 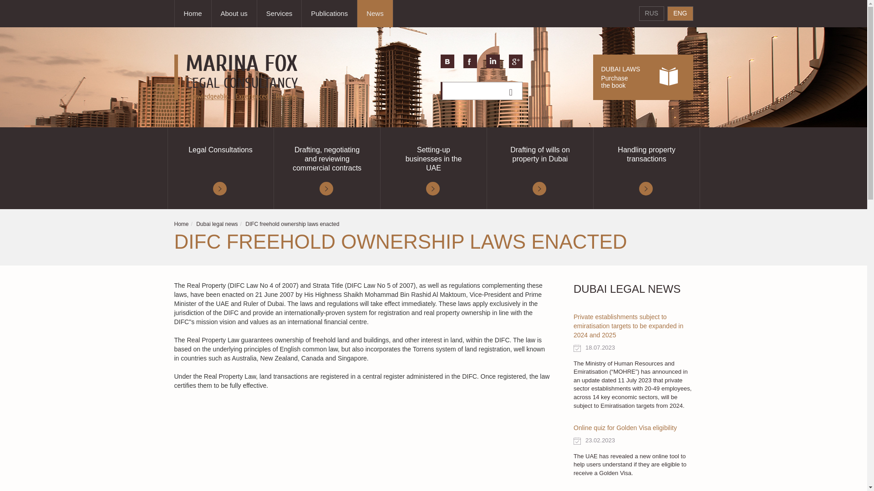 I want to click on Drafting, negotiating and reviewing commercial contracts, so click(x=433, y=168).